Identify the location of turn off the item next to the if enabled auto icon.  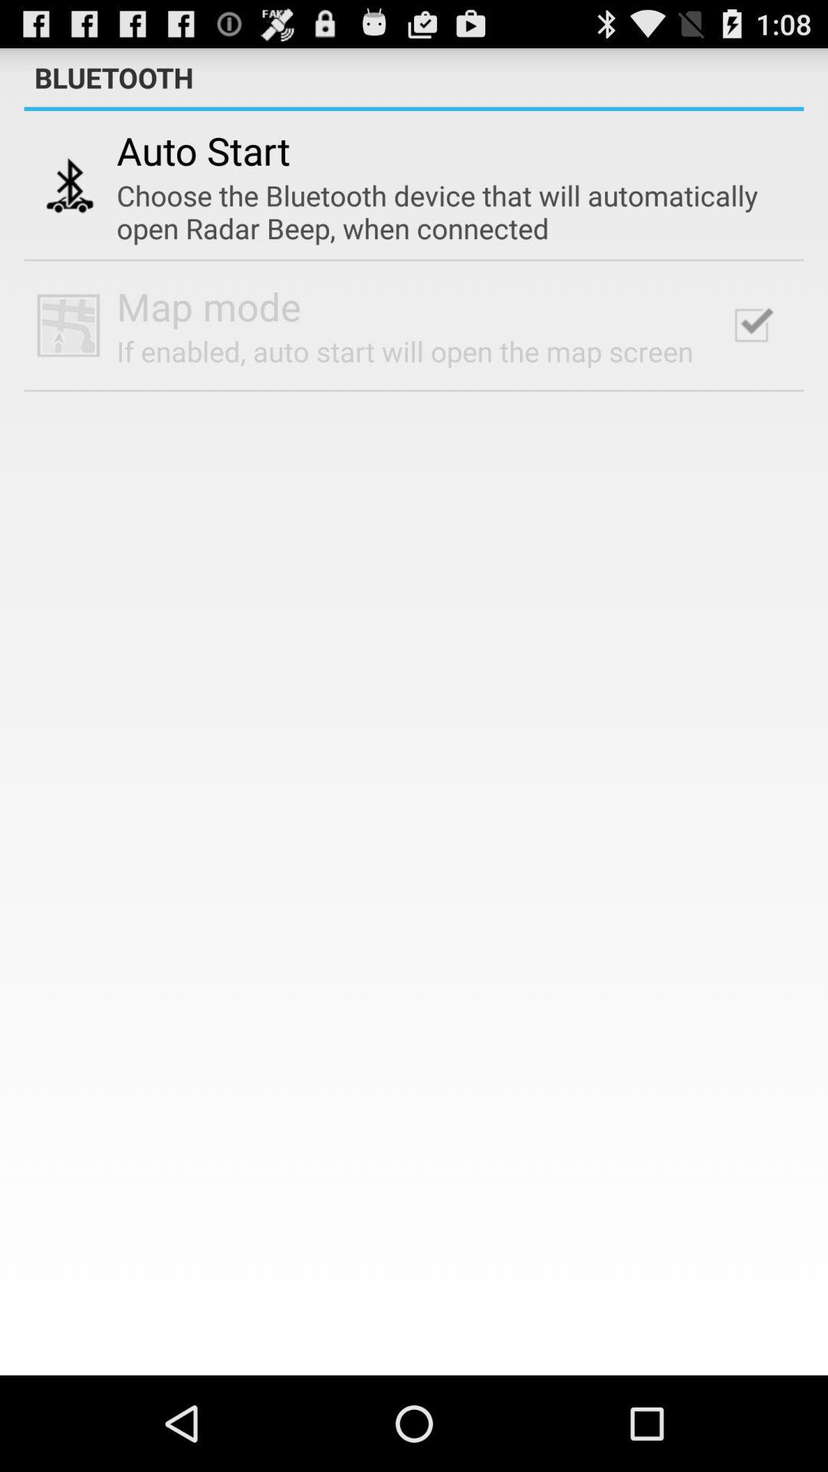
(751, 325).